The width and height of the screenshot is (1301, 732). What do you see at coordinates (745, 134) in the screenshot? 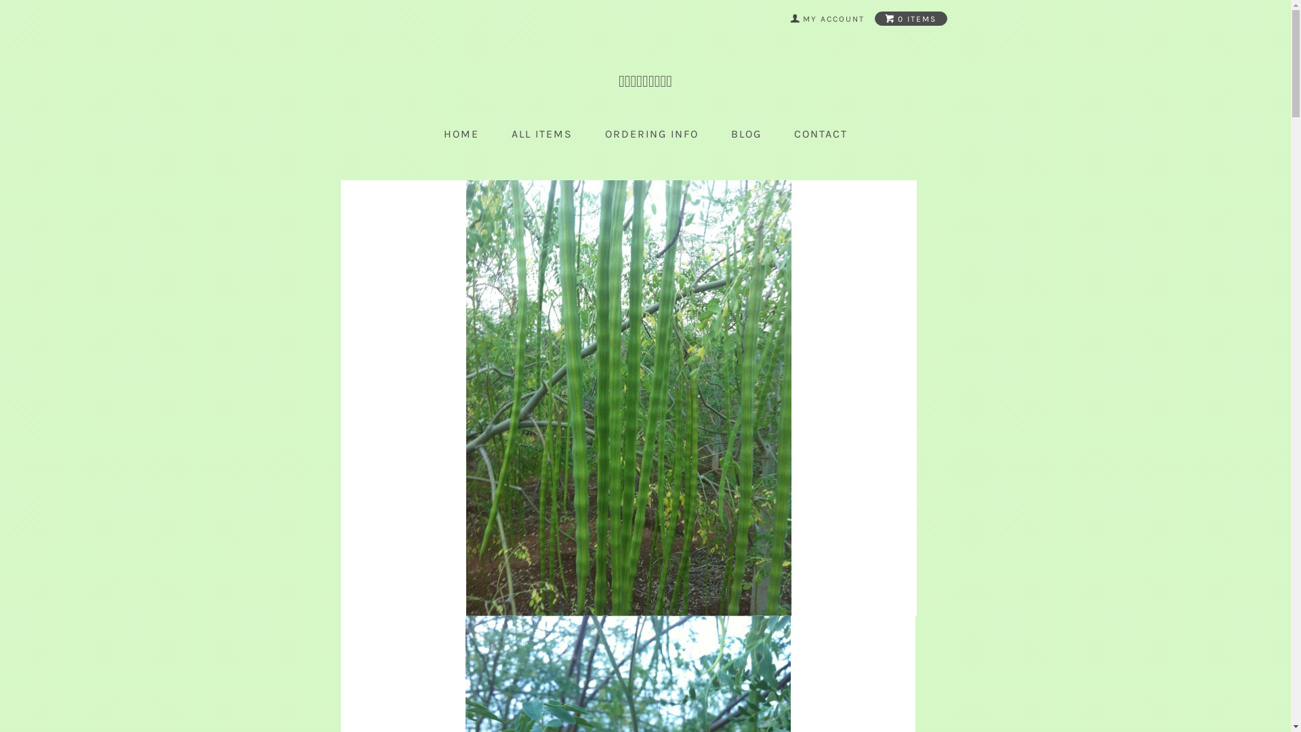
I see `BLOG` at bounding box center [745, 134].